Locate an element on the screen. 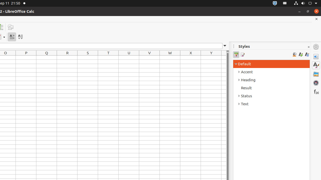 The height and width of the screenshot is (180, 321). Page Styles is located at coordinates (242, 54).